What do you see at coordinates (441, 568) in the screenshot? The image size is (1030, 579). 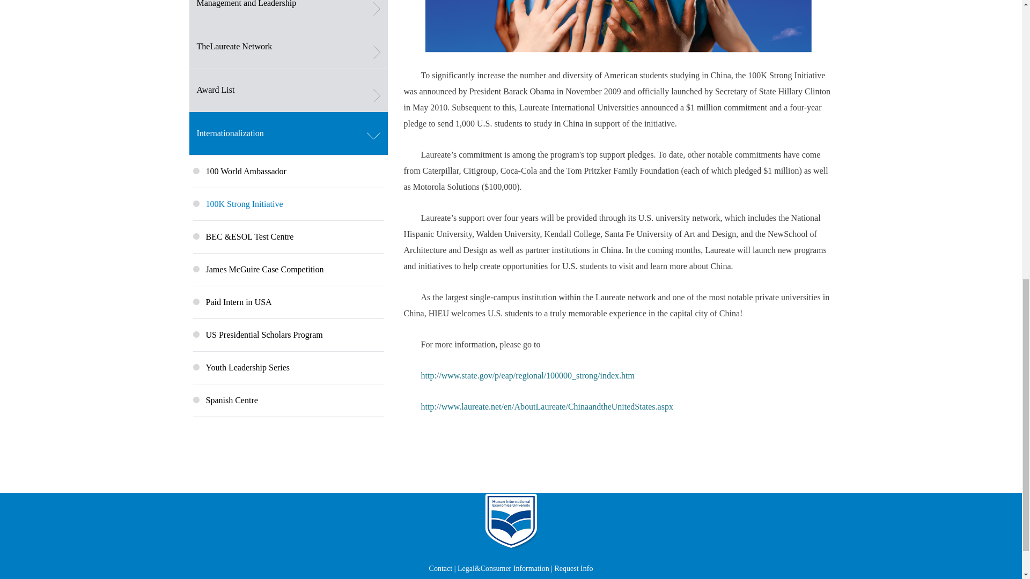 I see `Contact` at bounding box center [441, 568].